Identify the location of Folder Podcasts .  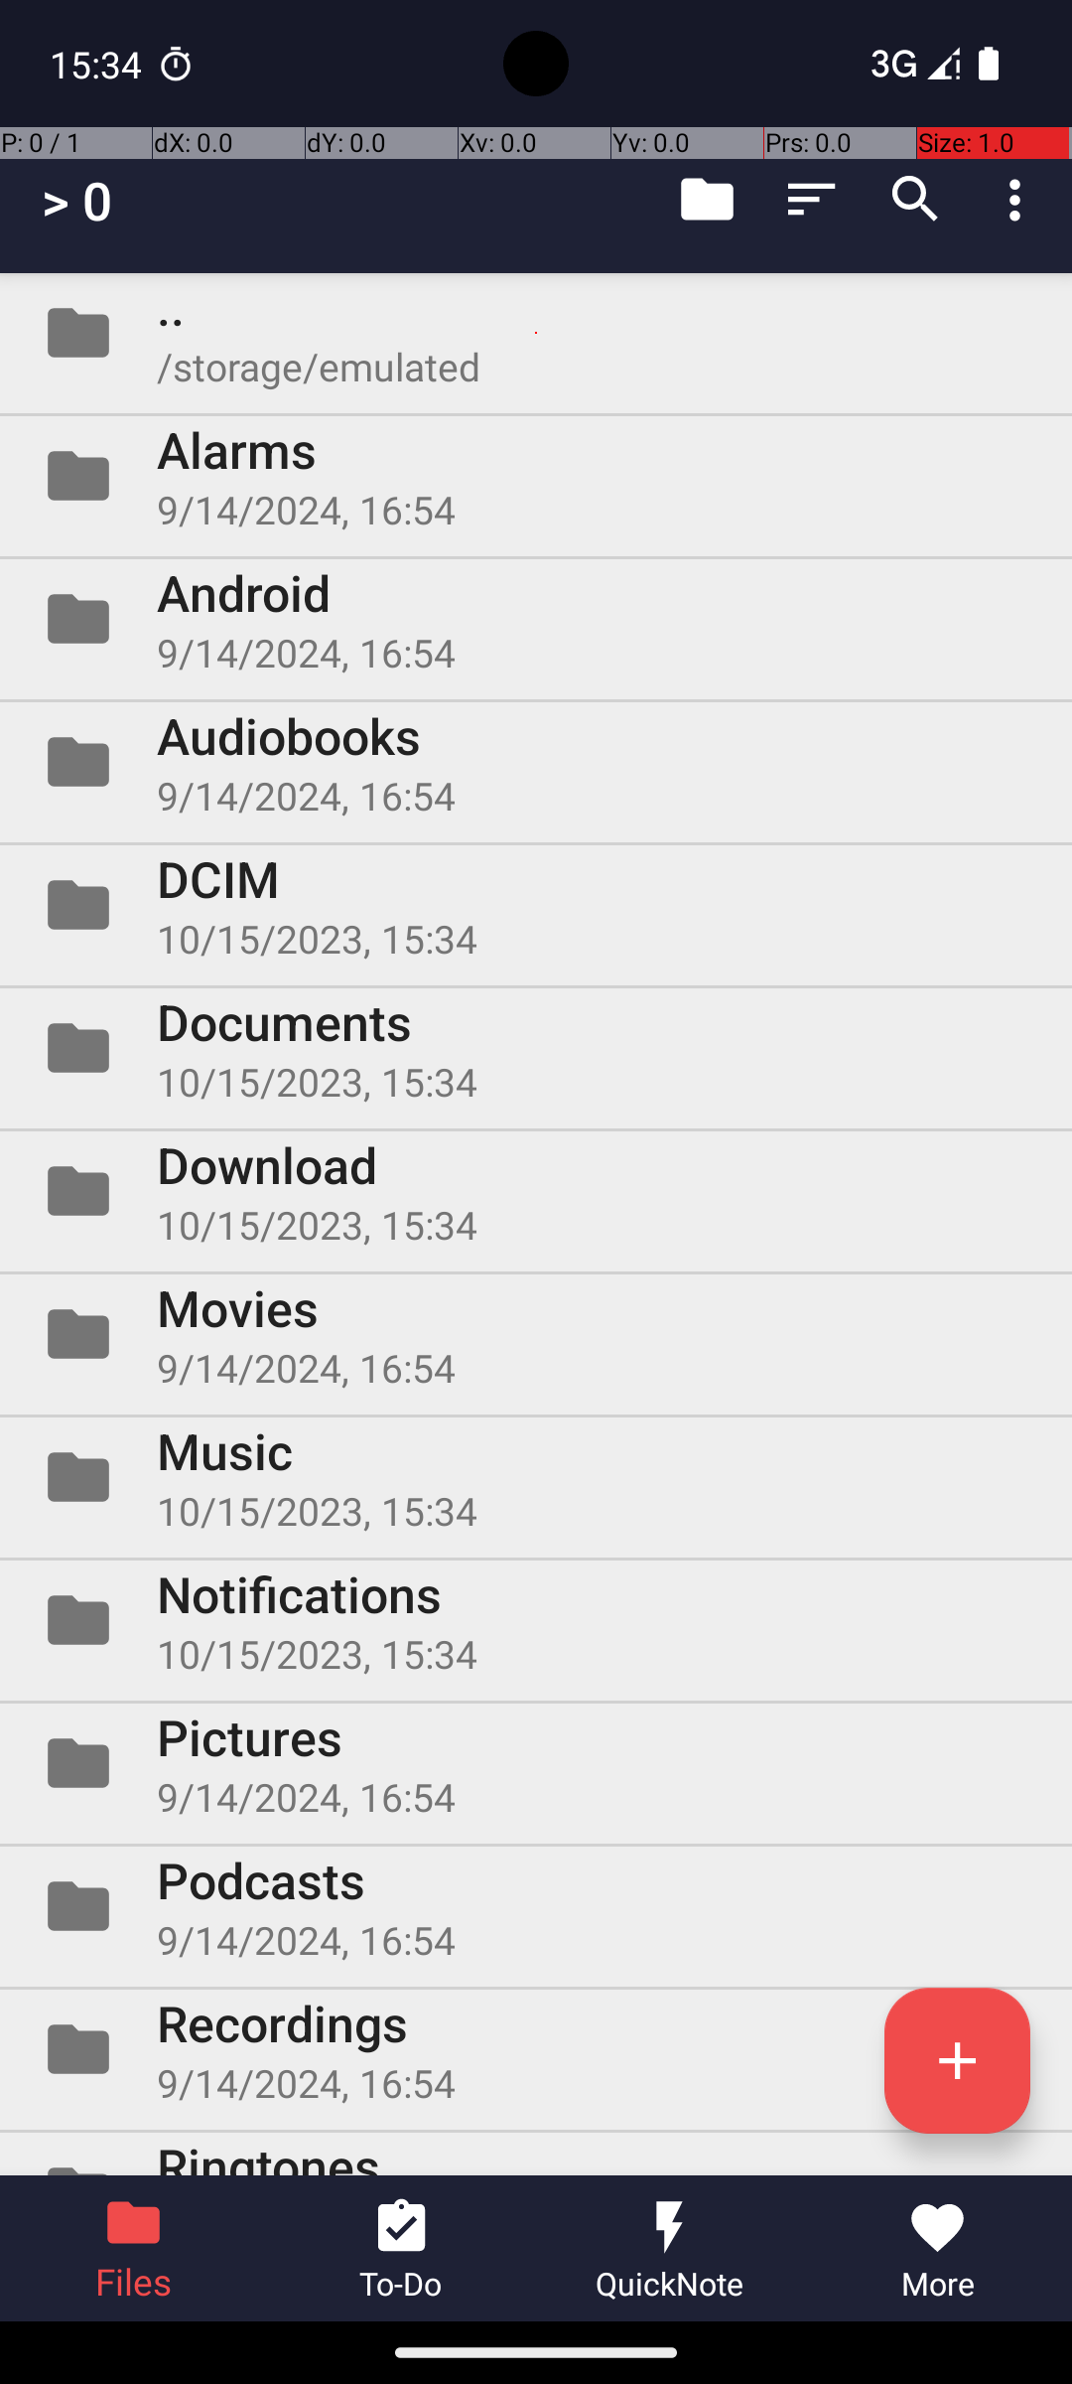
(536, 1906).